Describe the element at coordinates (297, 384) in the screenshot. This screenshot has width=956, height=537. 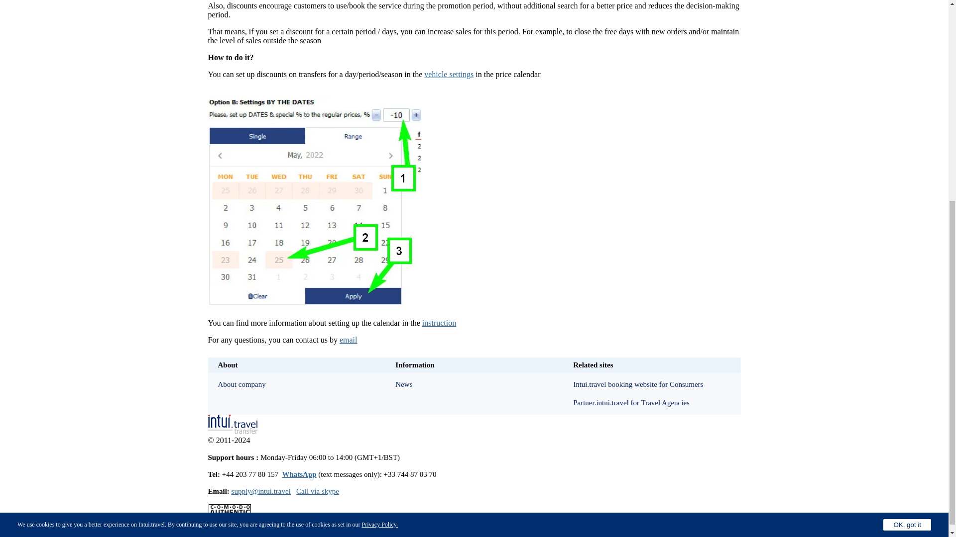
I see `About company` at that location.